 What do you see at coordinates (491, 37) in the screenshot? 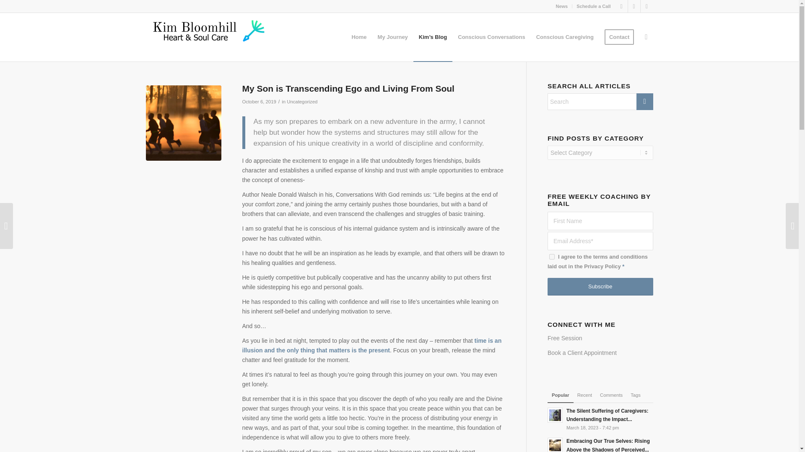
I see `Conscious Conversations` at bounding box center [491, 37].